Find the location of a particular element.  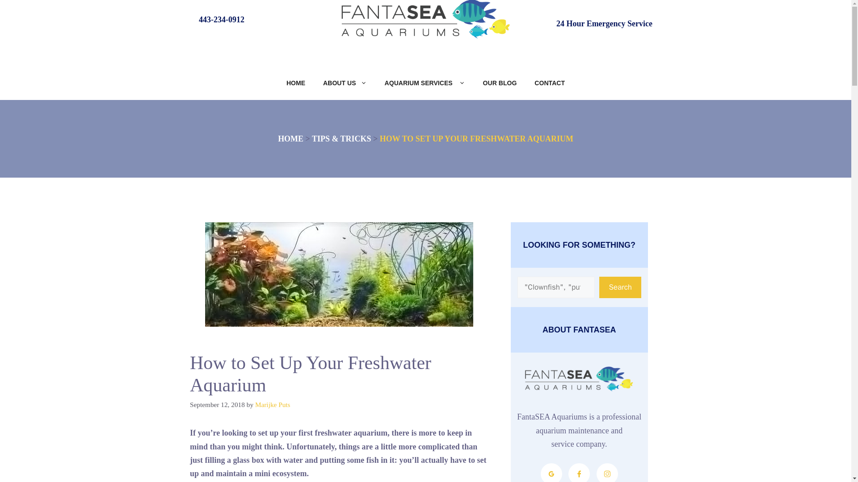

OUR BLOG is located at coordinates (500, 83).